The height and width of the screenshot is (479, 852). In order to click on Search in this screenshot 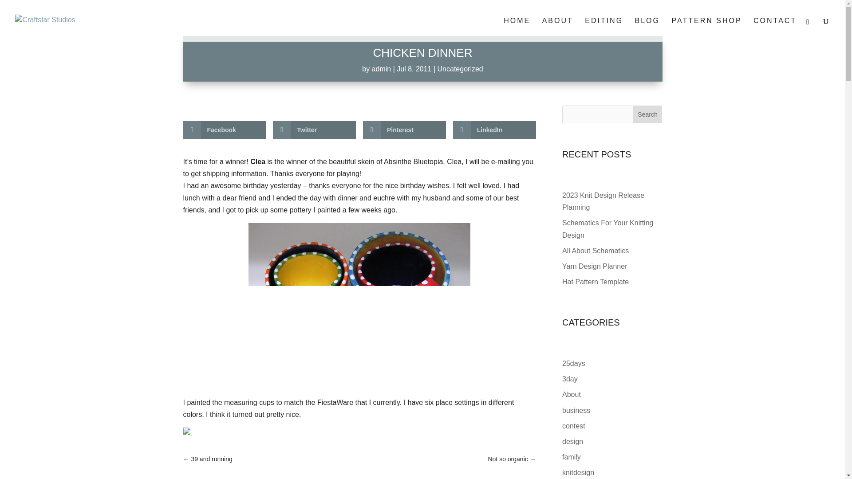, I will do `click(648, 114)`.